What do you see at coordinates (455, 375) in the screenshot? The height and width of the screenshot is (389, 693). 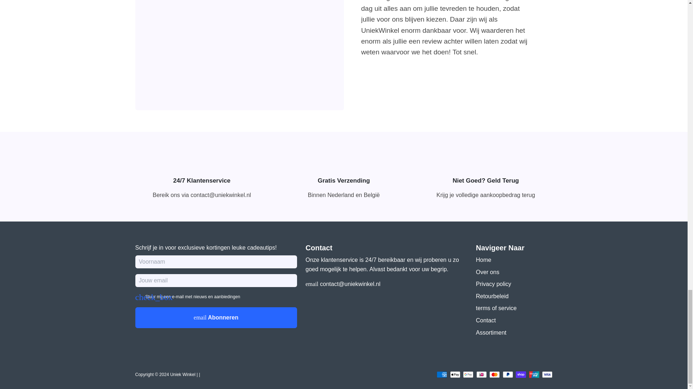 I see `Apple Pay` at bounding box center [455, 375].